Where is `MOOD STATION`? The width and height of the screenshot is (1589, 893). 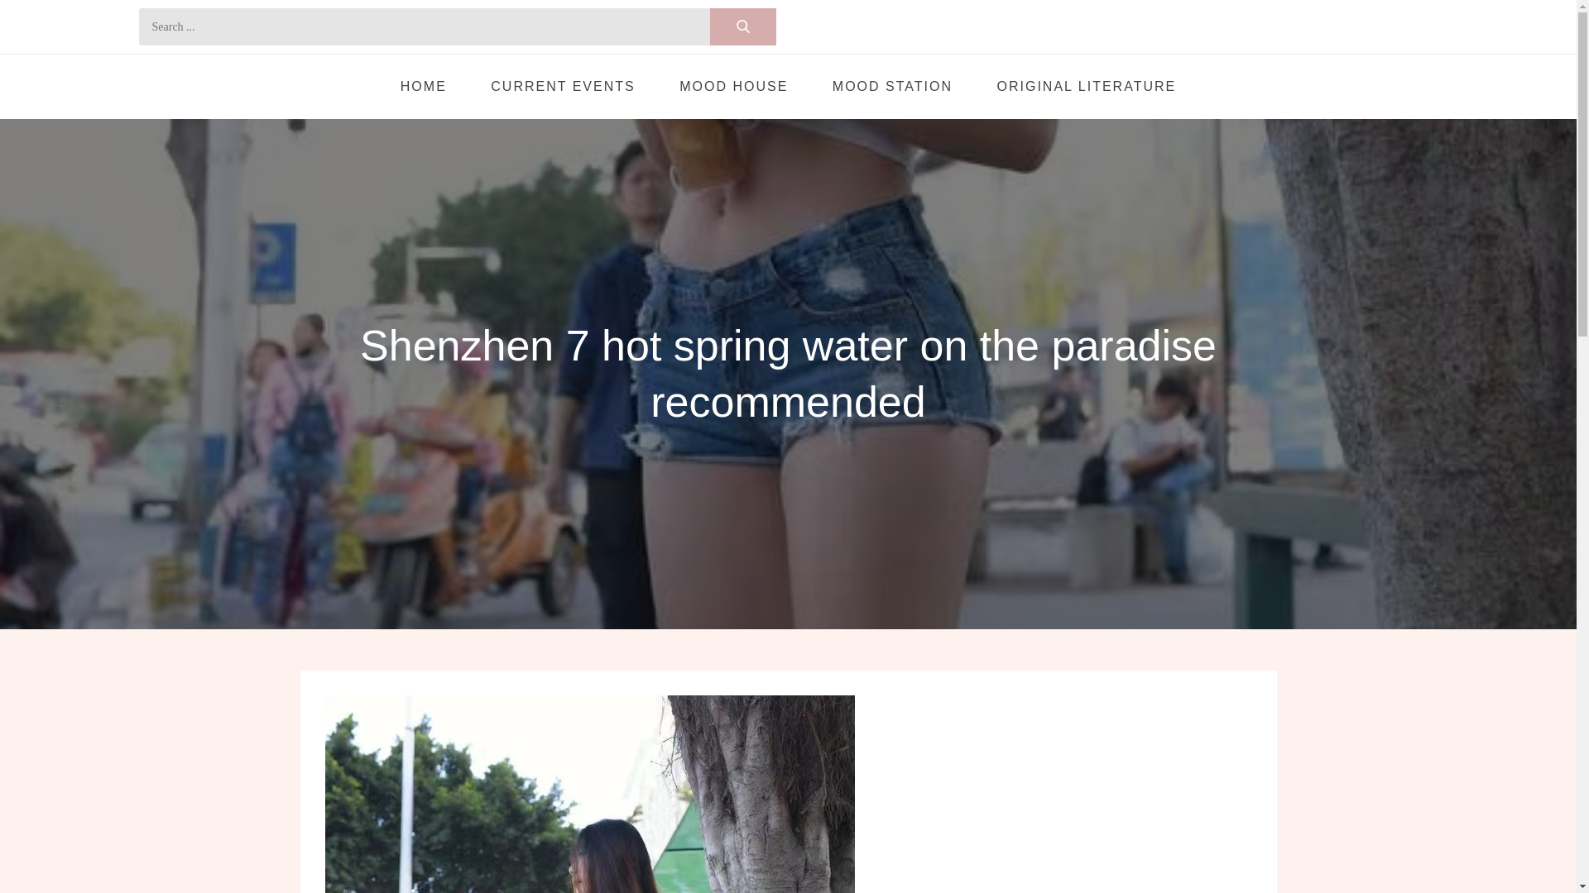 MOOD STATION is located at coordinates (892, 86).